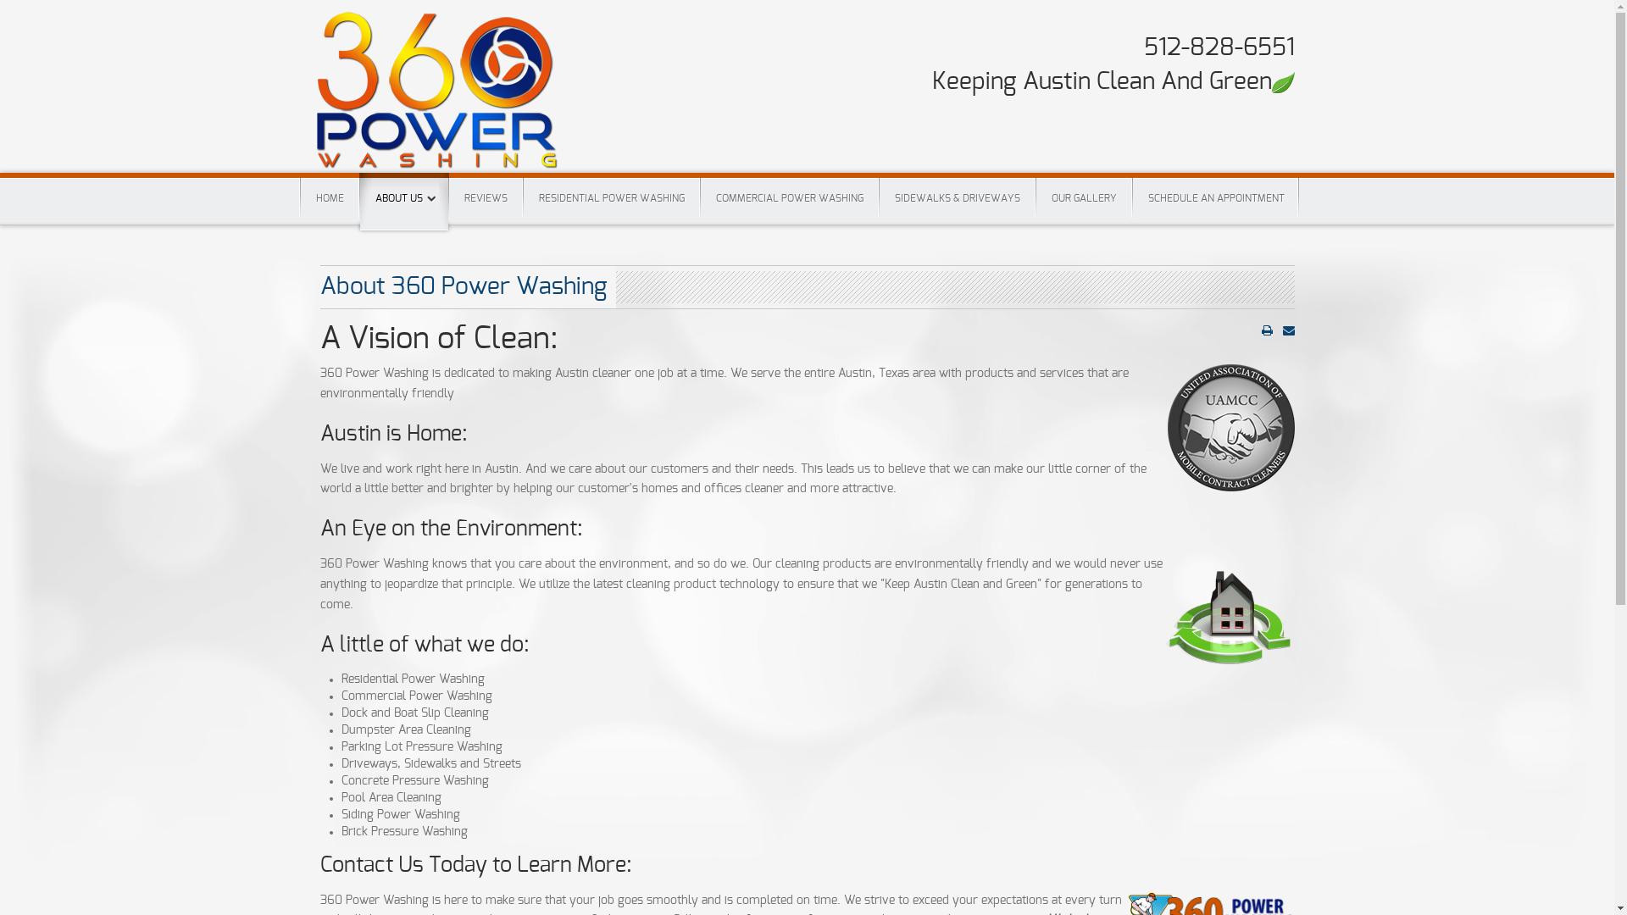  I want to click on HOME, so click(329, 198).